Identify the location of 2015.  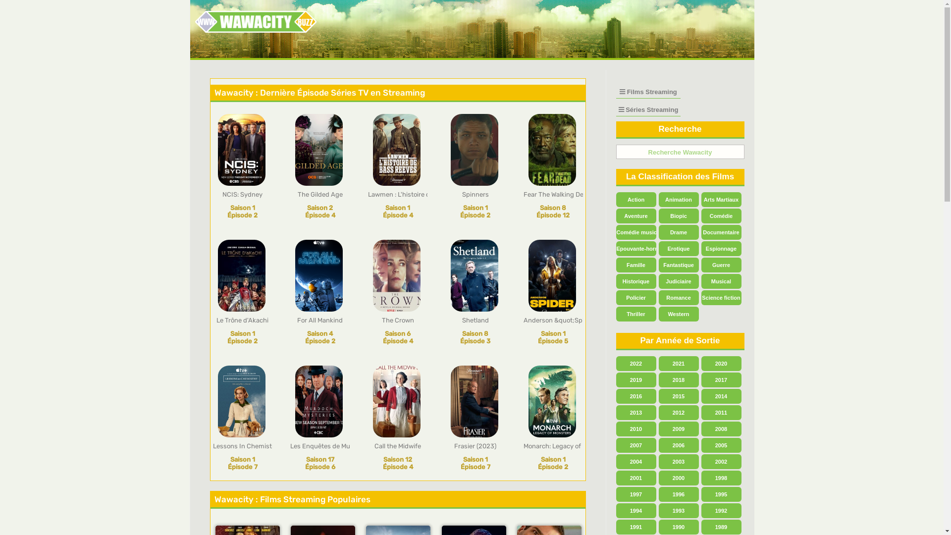
(679, 396).